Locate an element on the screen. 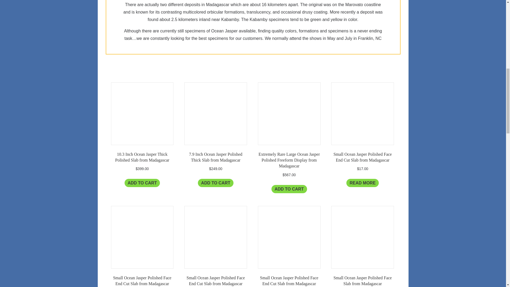 This screenshot has width=510, height=287. ADD TO CART is located at coordinates (142, 183).